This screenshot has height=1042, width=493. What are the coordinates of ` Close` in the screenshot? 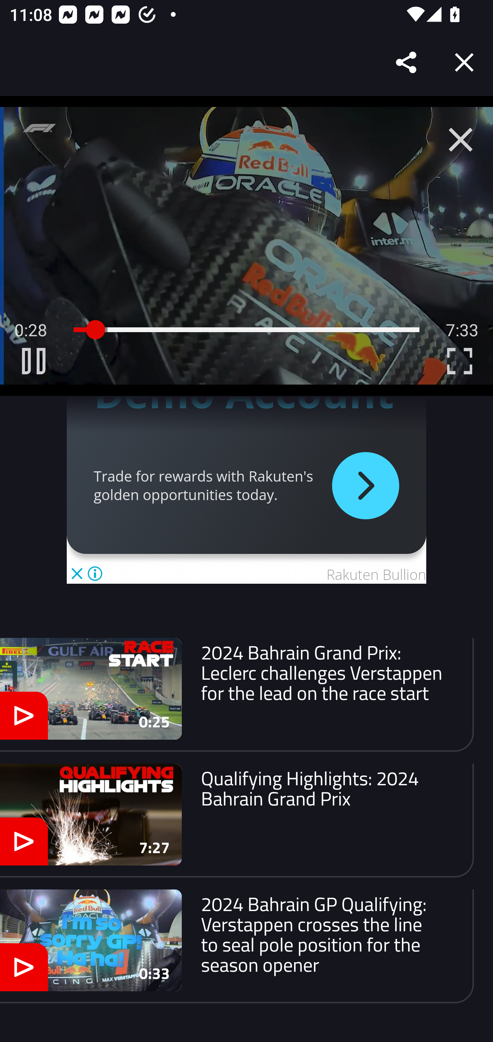 It's located at (460, 140).